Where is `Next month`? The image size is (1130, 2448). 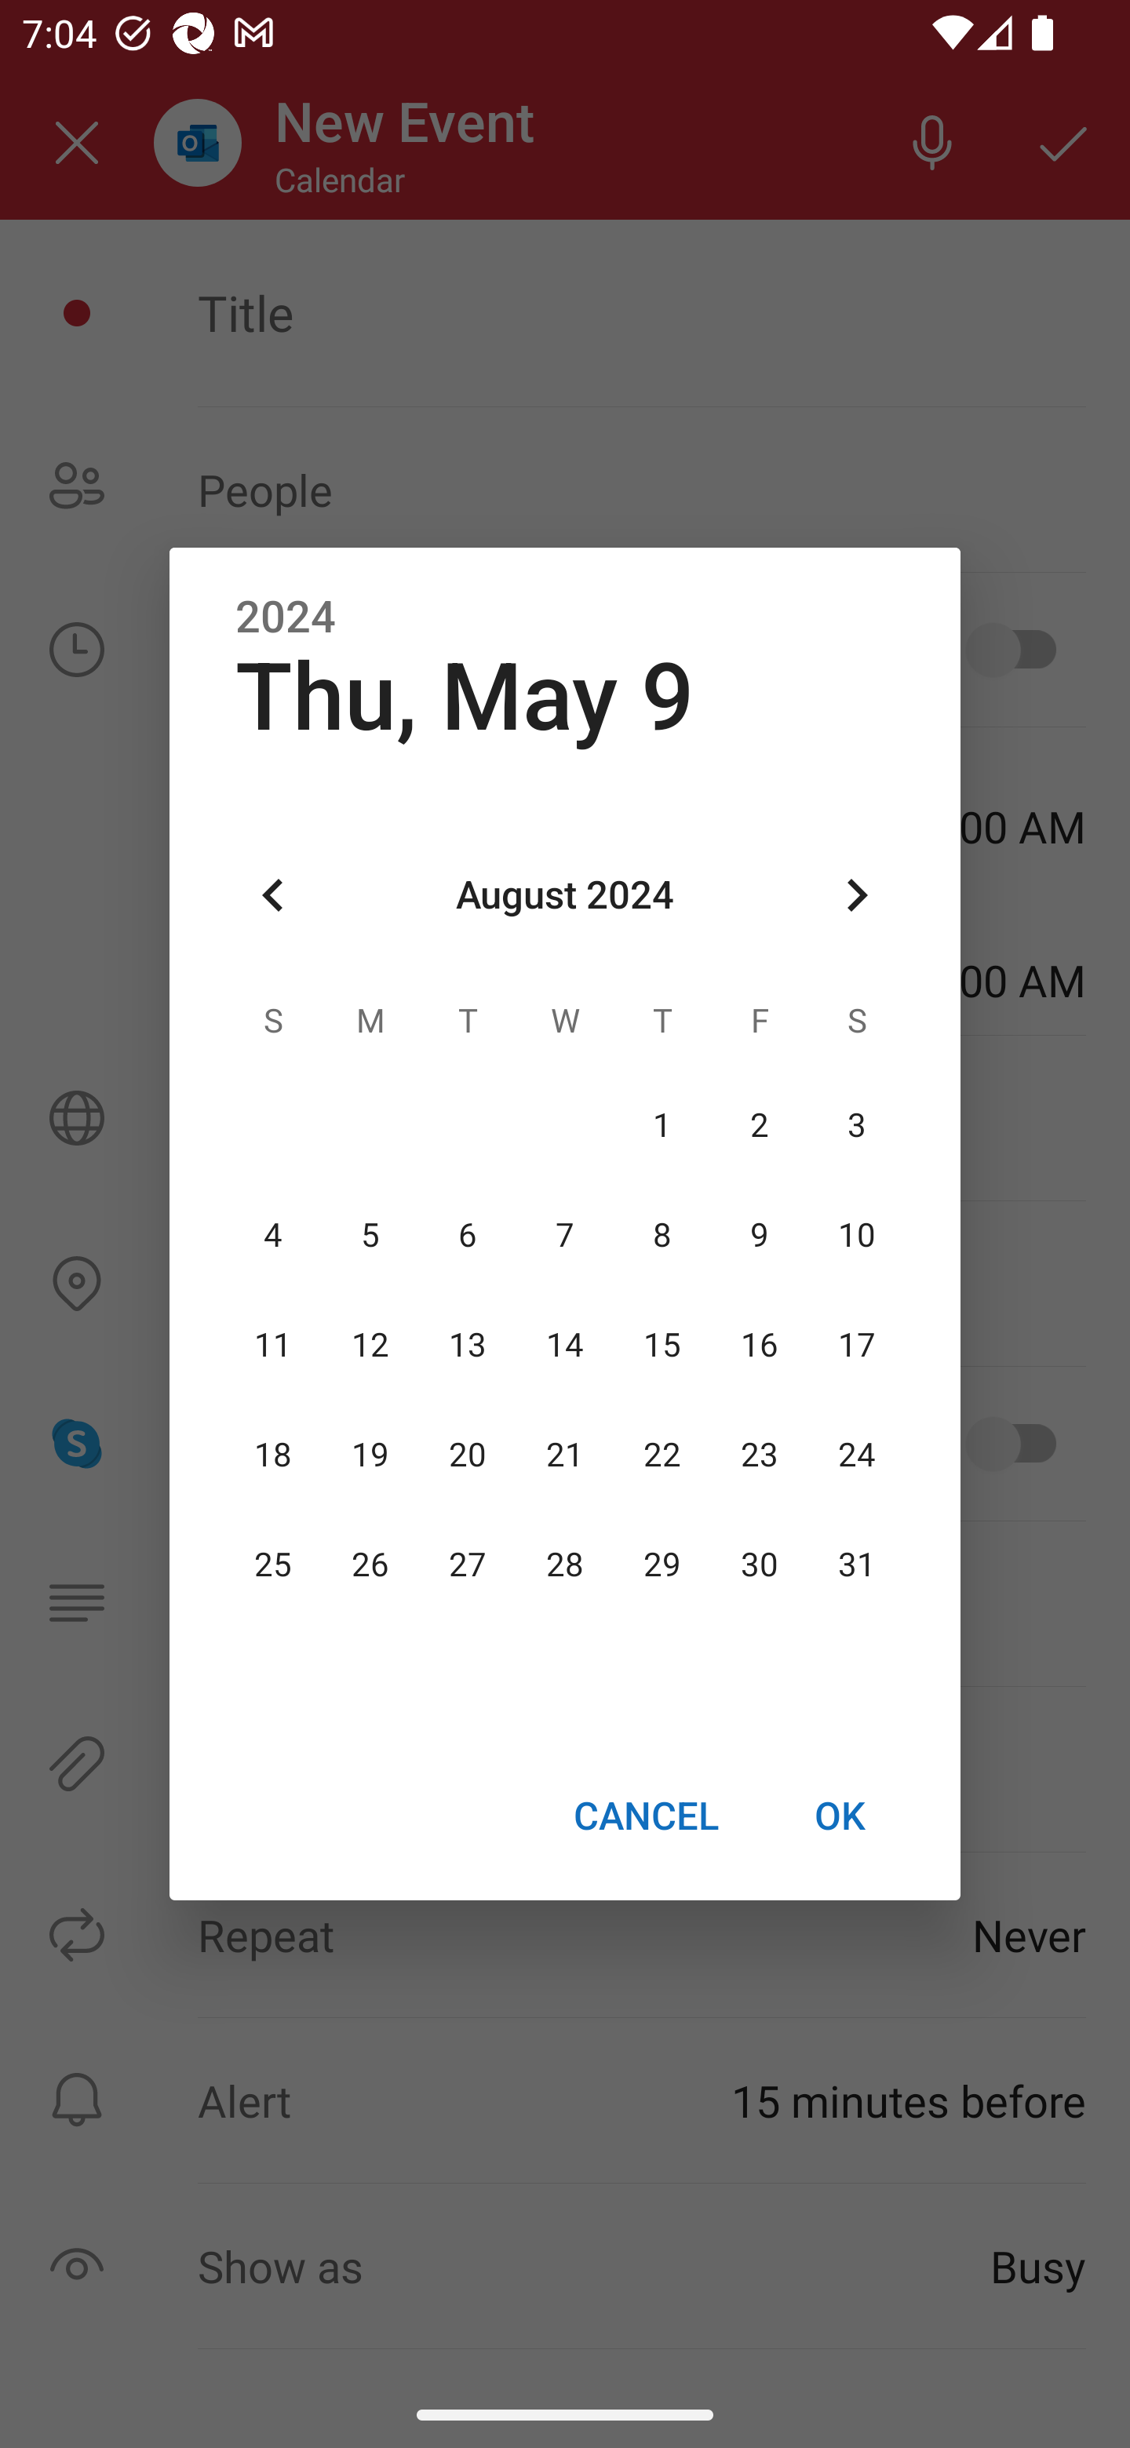
Next month is located at coordinates (857, 896).